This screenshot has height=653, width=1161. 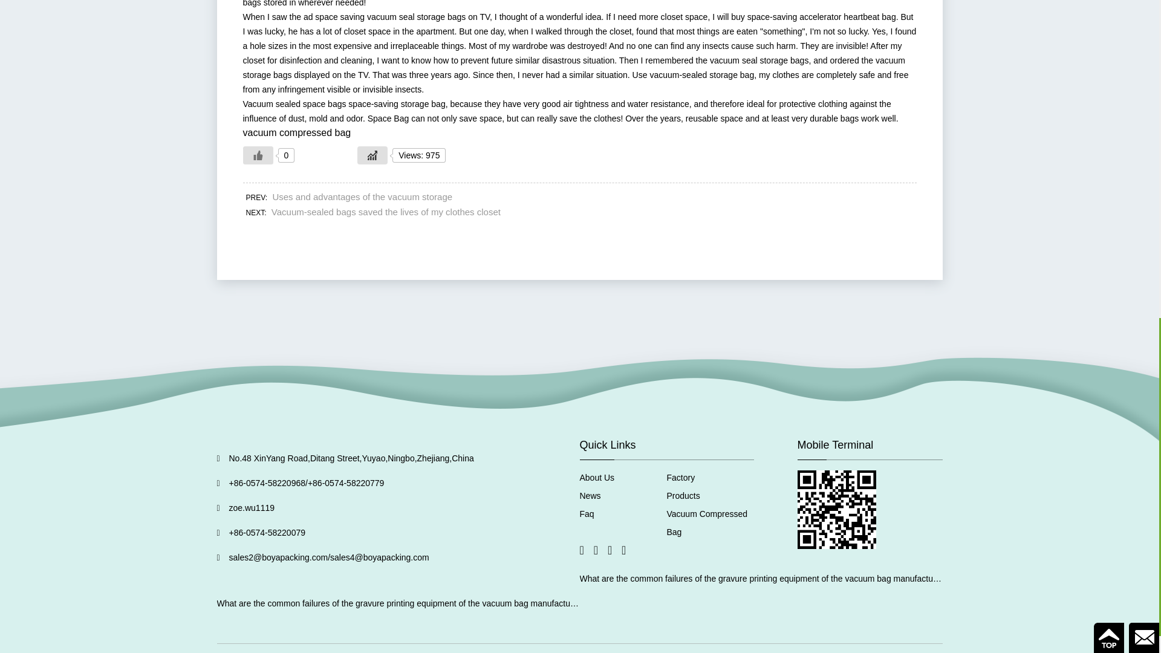 What do you see at coordinates (590, 496) in the screenshot?
I see `News` at bounding box center [590, 496].